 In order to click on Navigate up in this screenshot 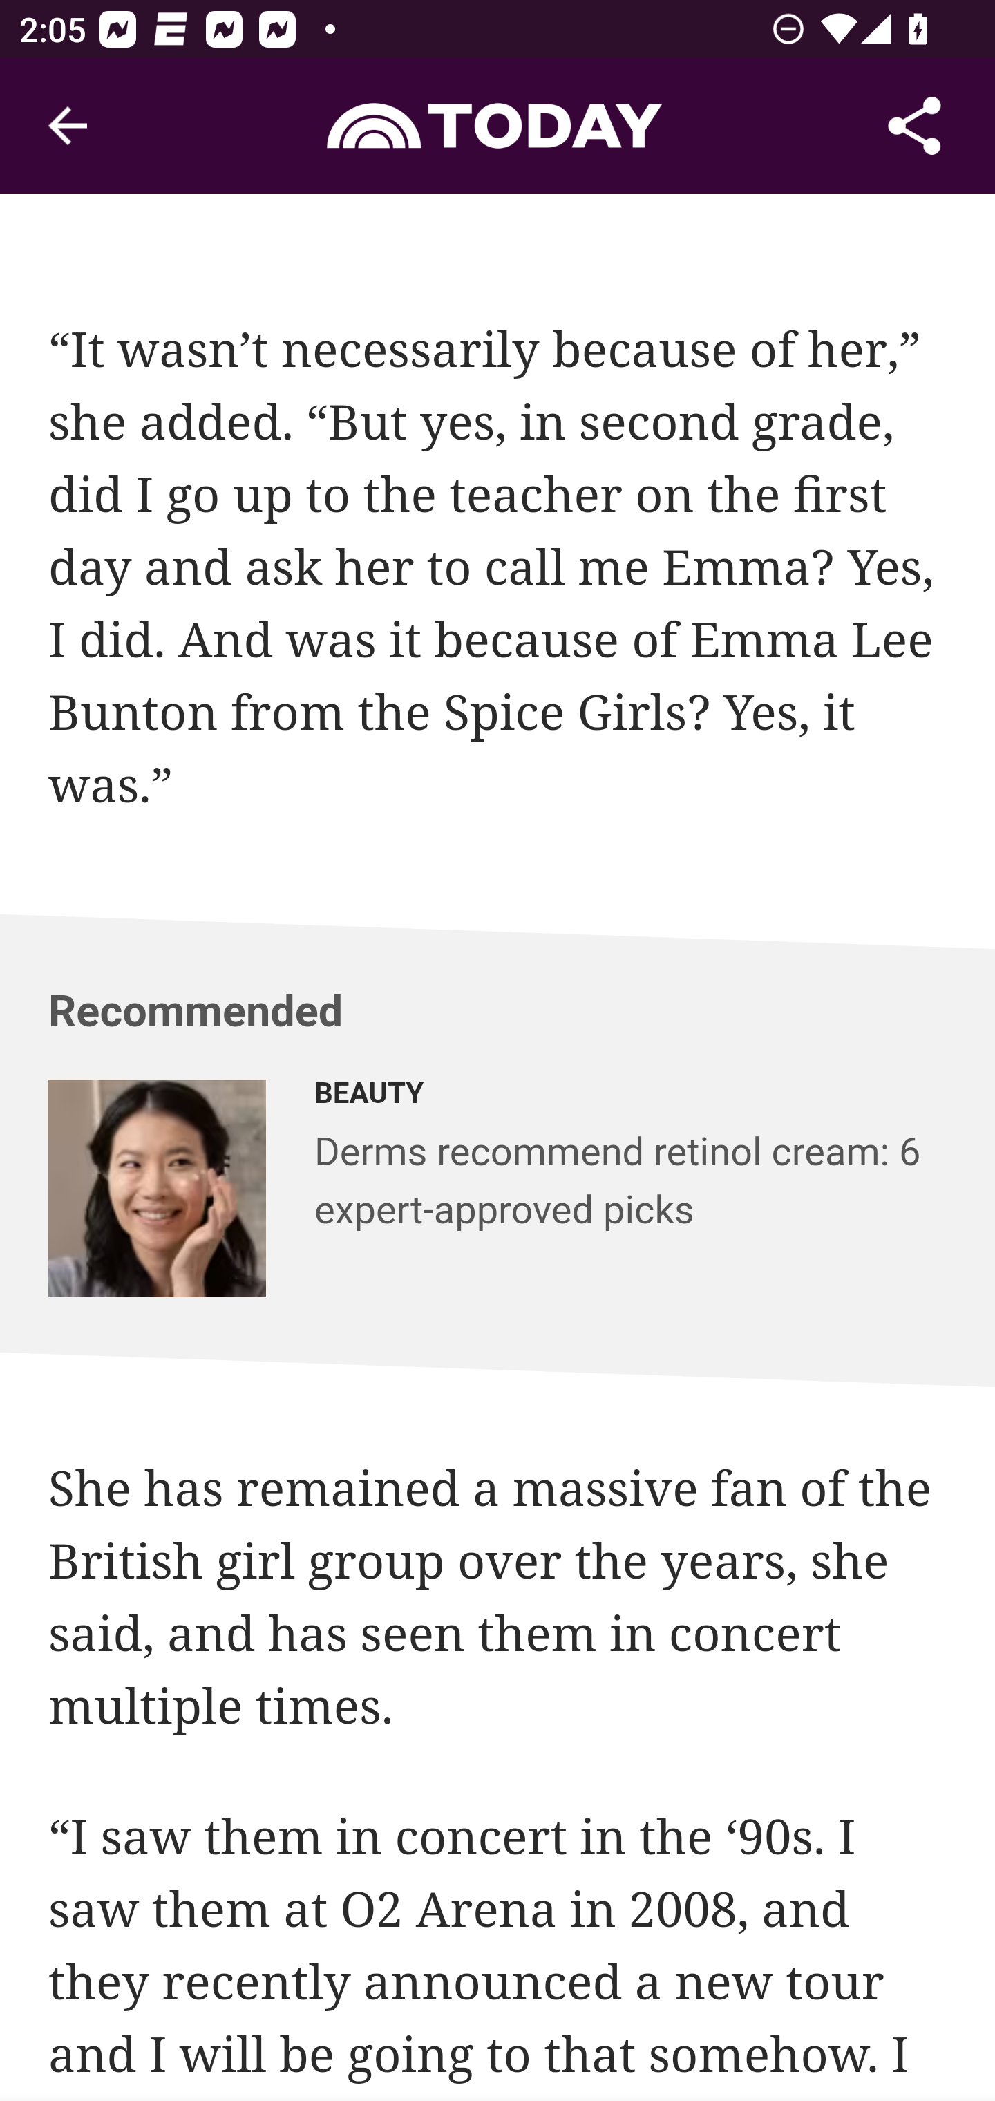, I will do `click(68, 126)`.